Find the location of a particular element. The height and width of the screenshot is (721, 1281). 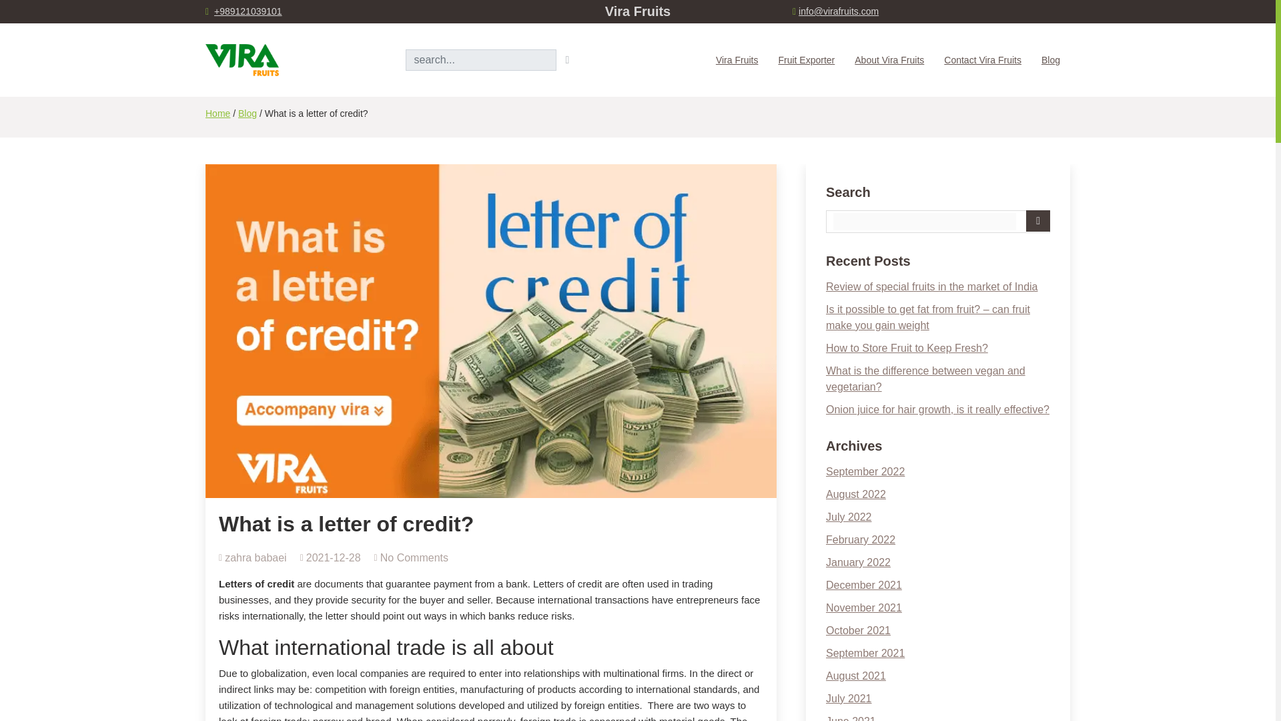

August 2021 is located at coordinates (856, 676).